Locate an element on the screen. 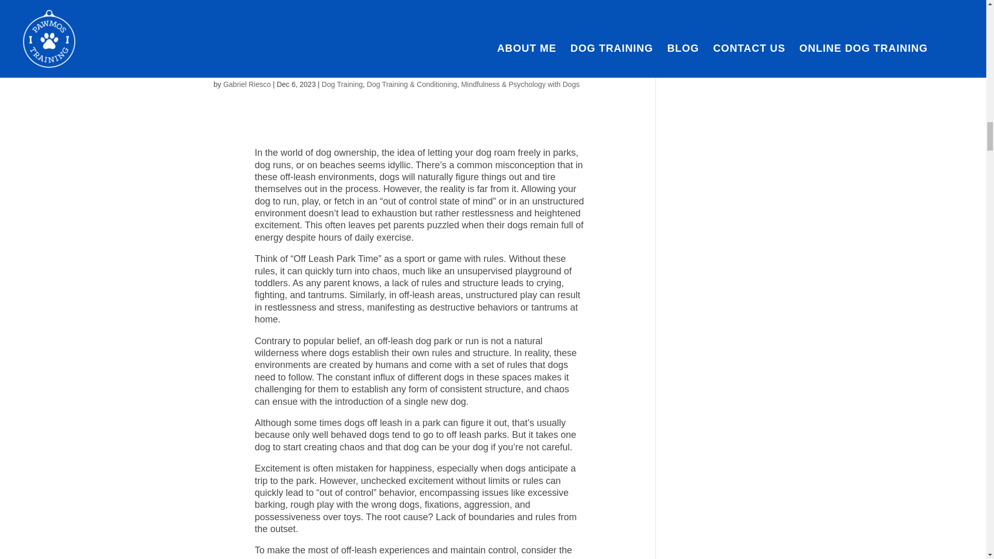 This screenshot has height=559, width=994. Gabriel Riesco is located at coordinates (246, 84).